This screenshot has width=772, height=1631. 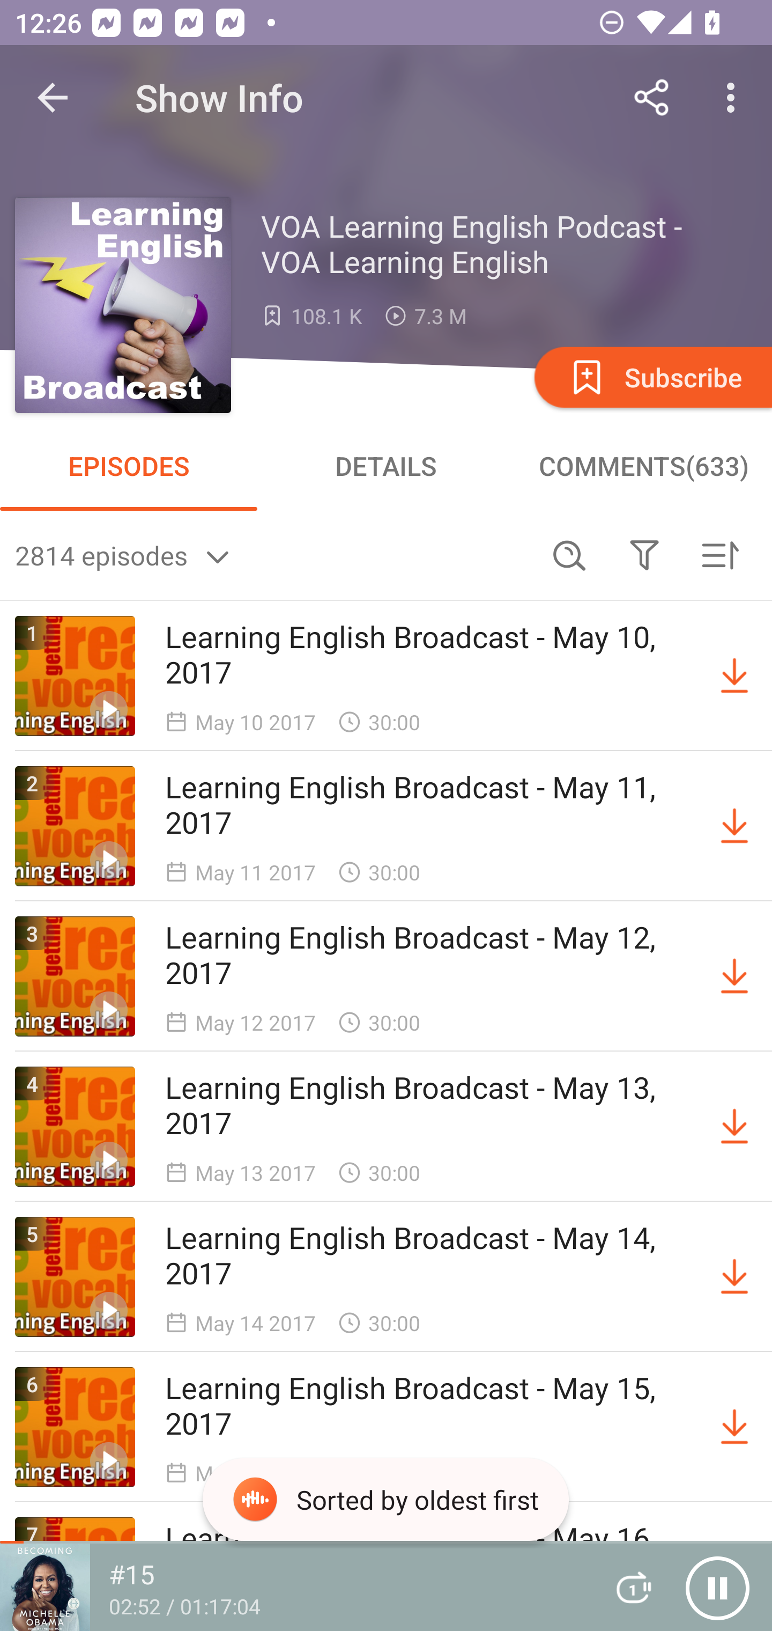 What do you see at coordinates (734, 1127) in the screenshot?
I see `Download` at bounding box center [734, 1127].